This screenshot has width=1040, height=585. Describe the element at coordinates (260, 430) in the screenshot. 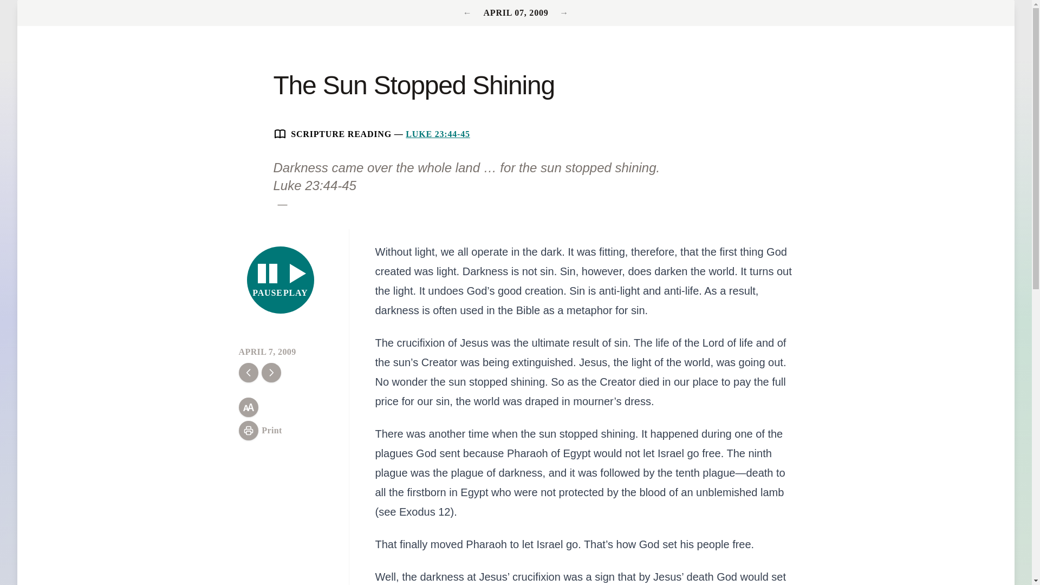

I see `Print` at that location.